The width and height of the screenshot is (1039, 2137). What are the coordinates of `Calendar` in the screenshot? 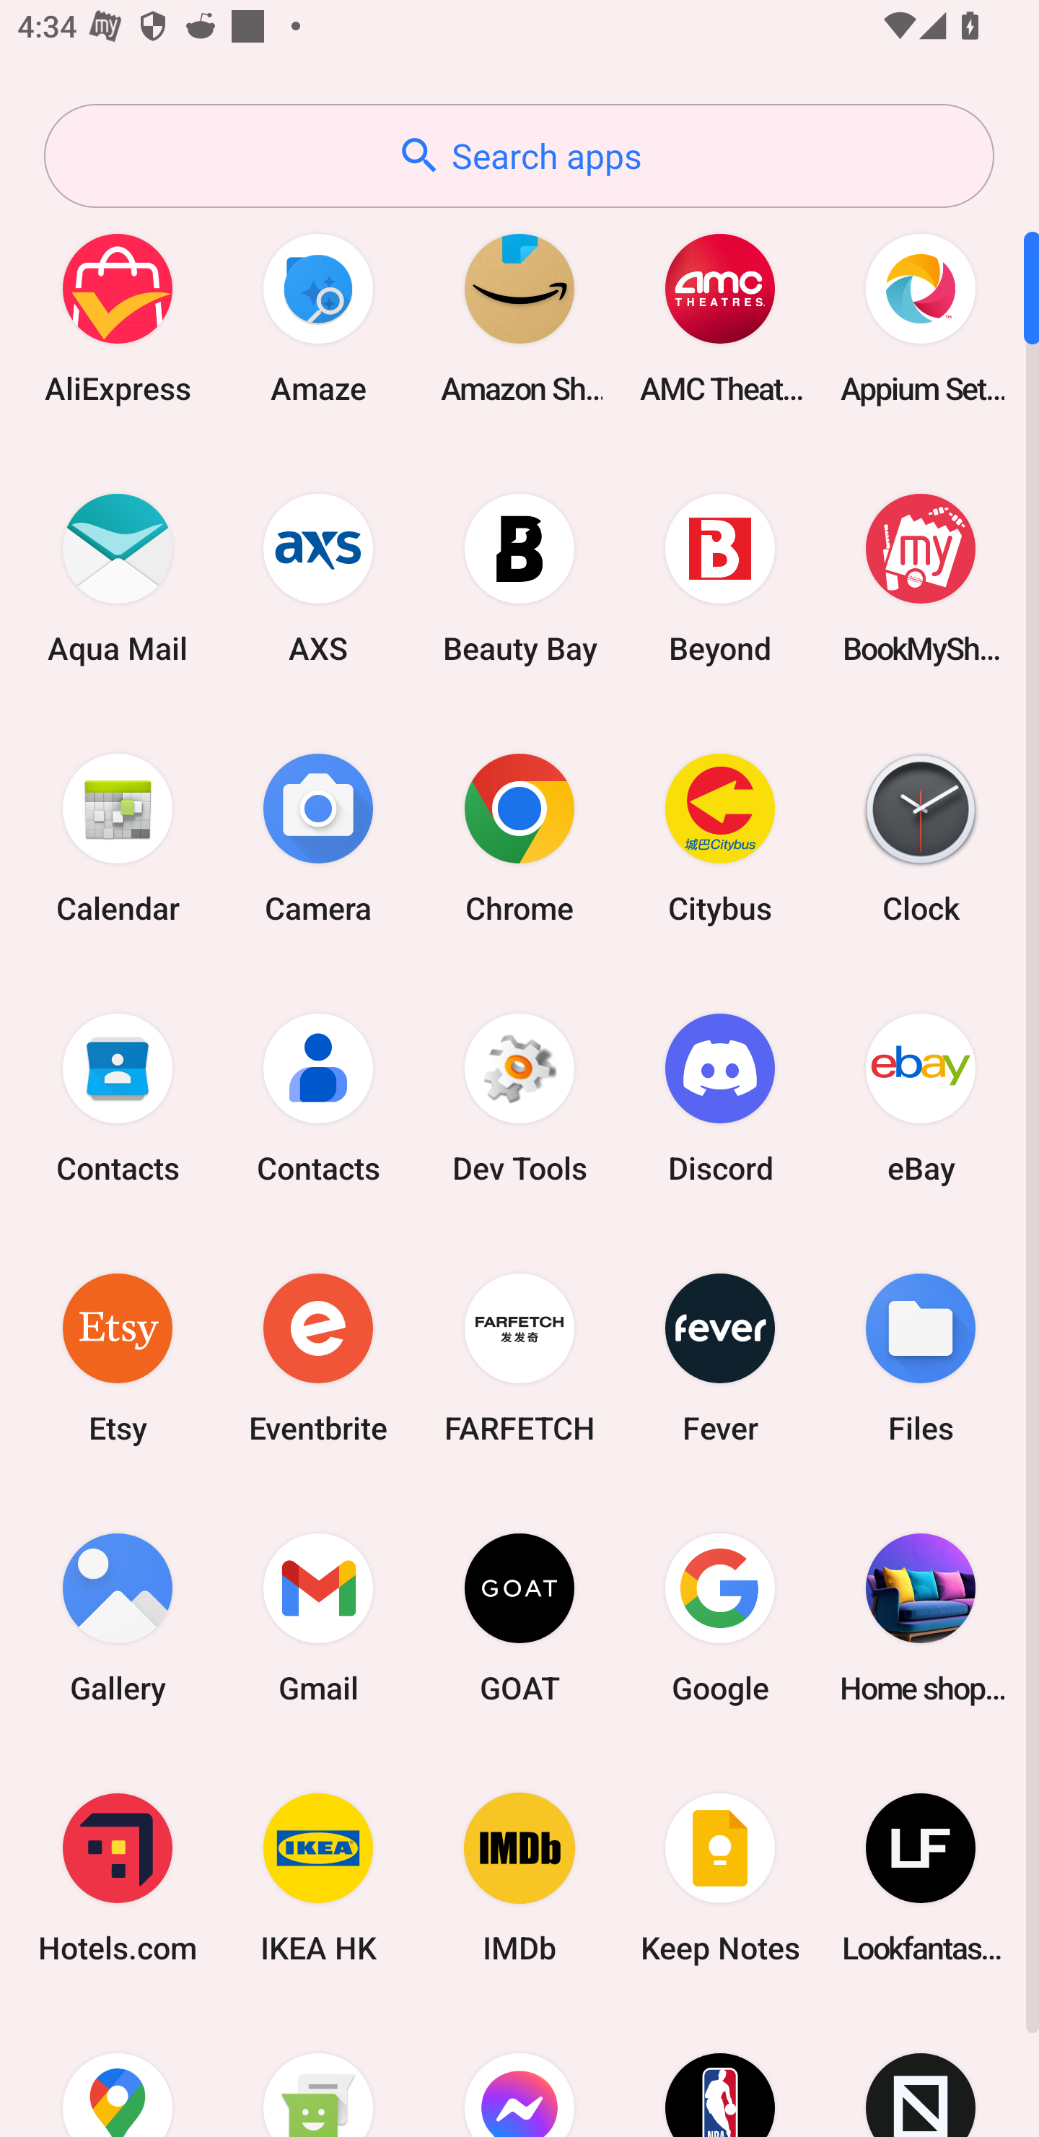 It's located at (118, 837).